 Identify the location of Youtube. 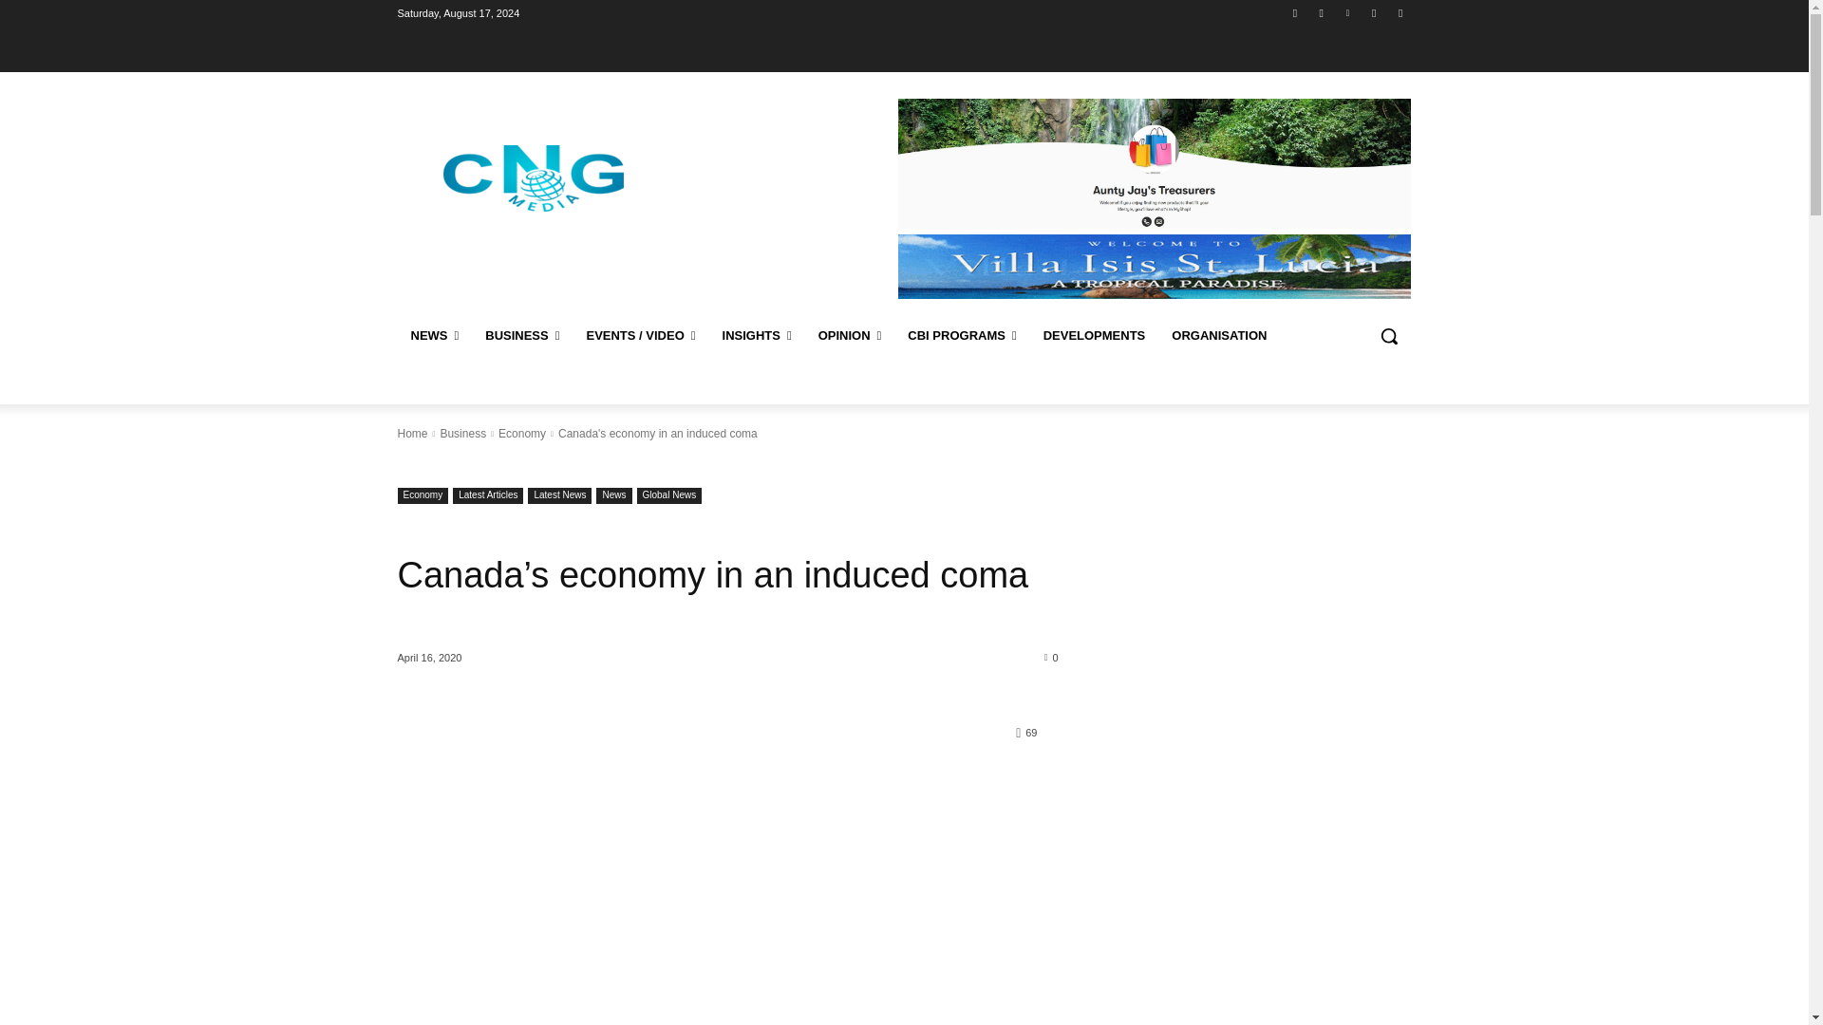
(1400, 12).